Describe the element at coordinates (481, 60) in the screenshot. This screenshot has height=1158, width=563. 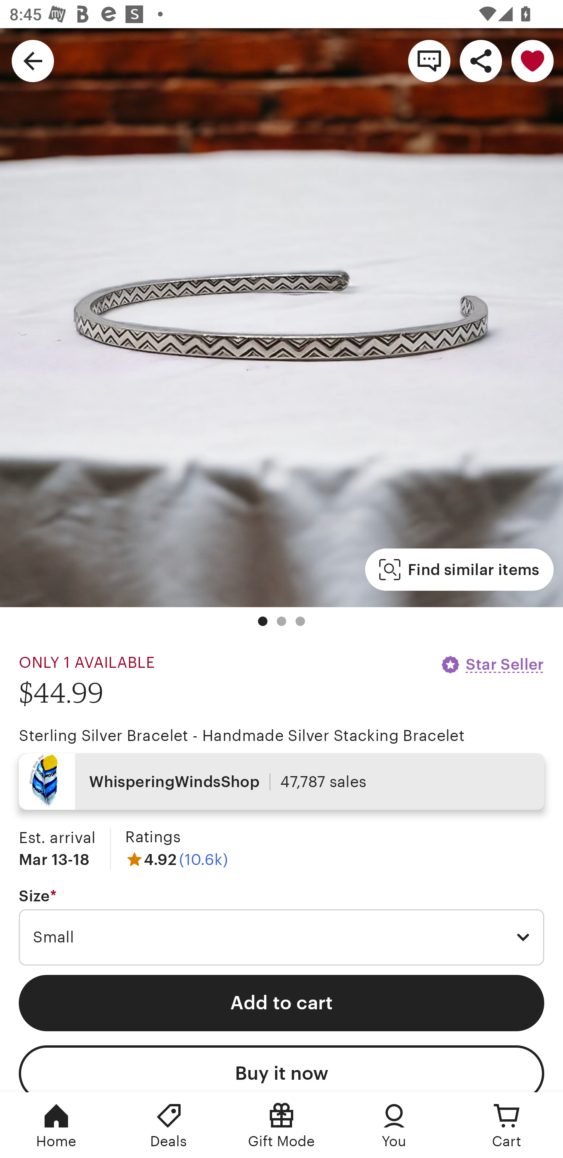
I see `Share` at that location.